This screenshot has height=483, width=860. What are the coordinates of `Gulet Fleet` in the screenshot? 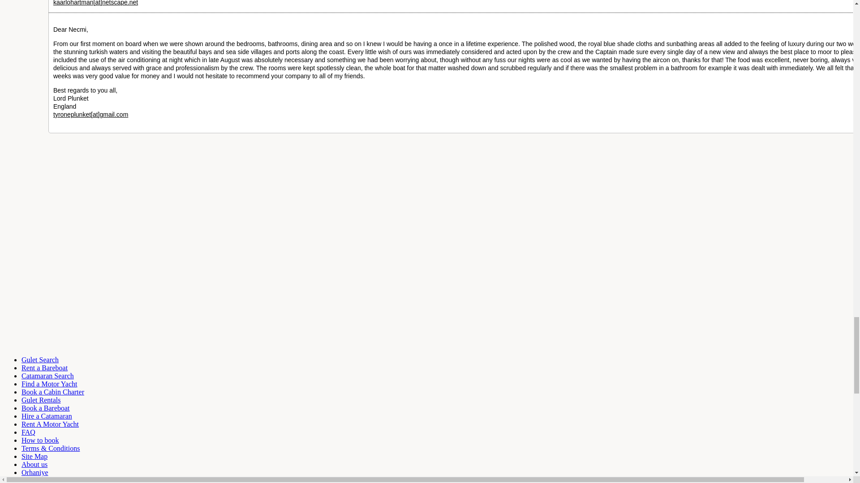 It's located at (49, 384).